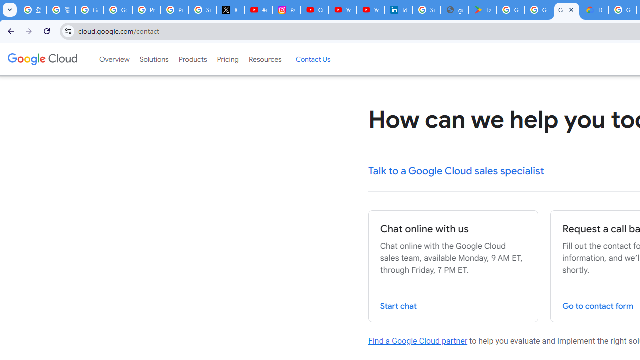  What do you see at coordinates (193, 59) in the screenshot?
I see `Products` at bounding box center [193, 59].